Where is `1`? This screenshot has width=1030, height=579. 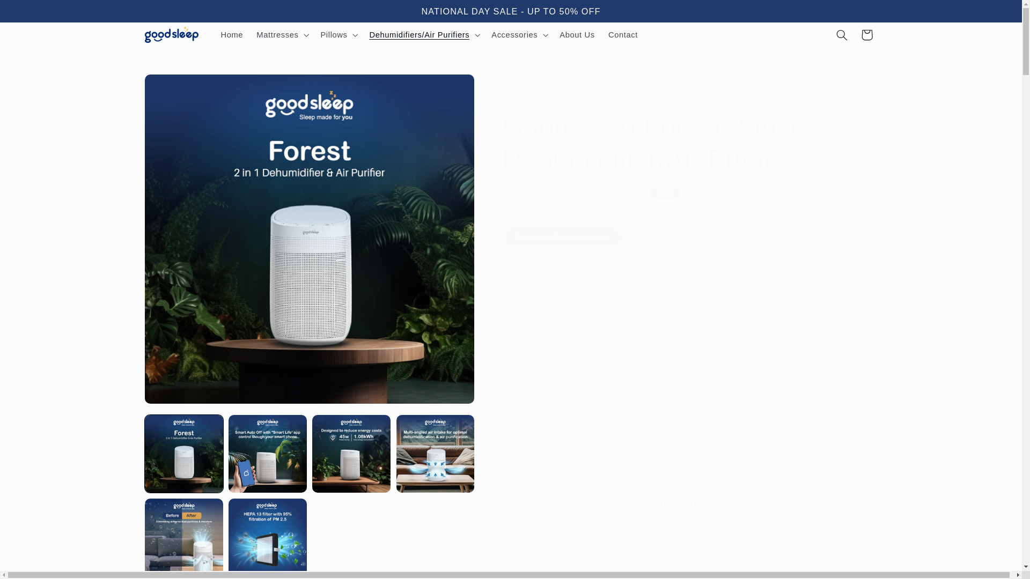 1 is located at coordinates (541, 309).